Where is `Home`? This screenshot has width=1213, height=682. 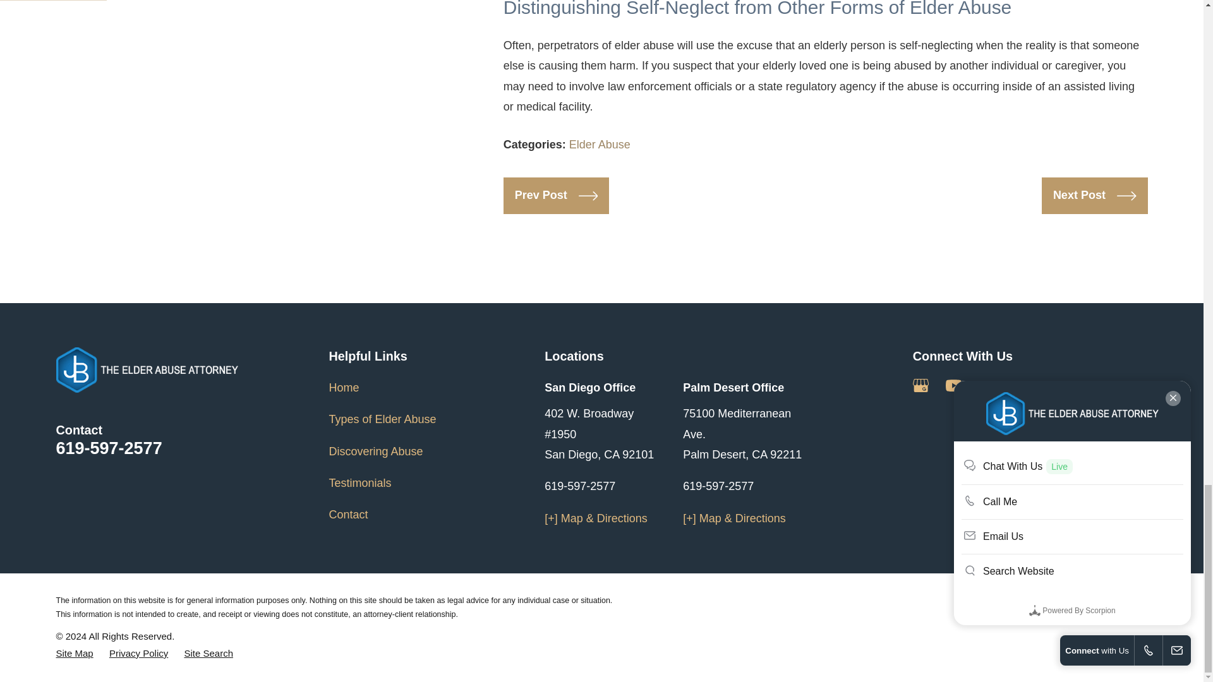 Home is located at coordinates (147, 370).